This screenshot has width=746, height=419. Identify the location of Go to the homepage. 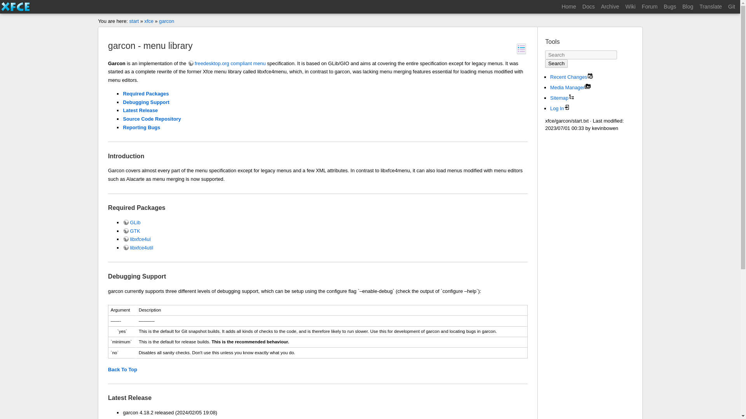
(568, 7).